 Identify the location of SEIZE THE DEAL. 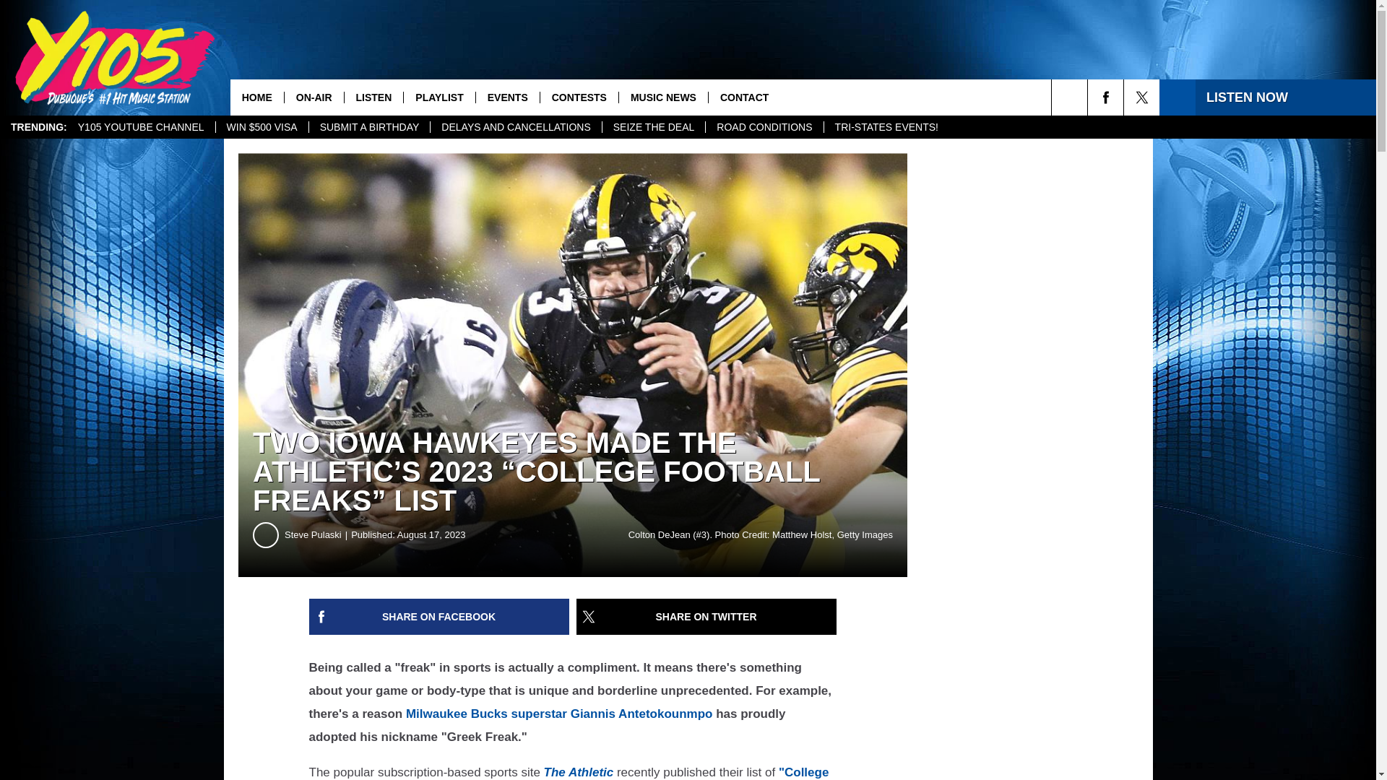
(654, 127).